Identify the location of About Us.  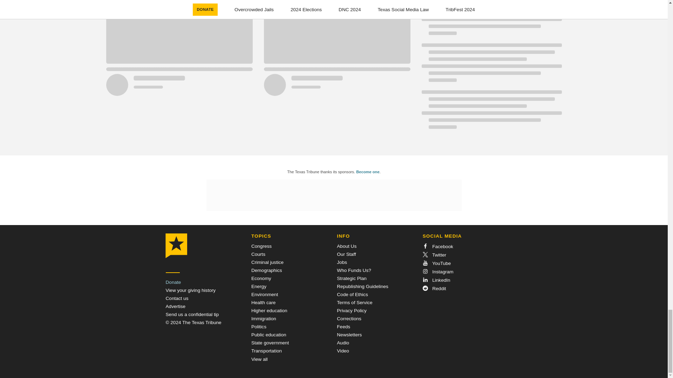
(347, 246).